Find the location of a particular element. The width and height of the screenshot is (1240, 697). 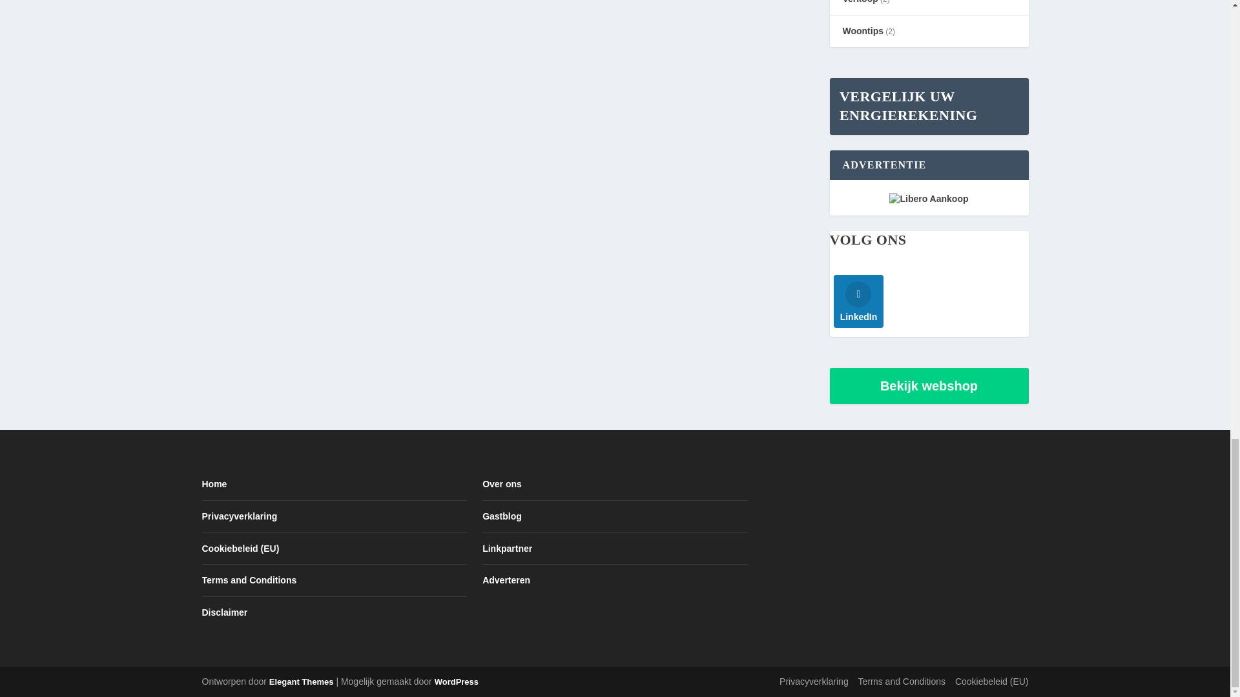

Premium WordPress Themes is located at coordinates (301, 682).